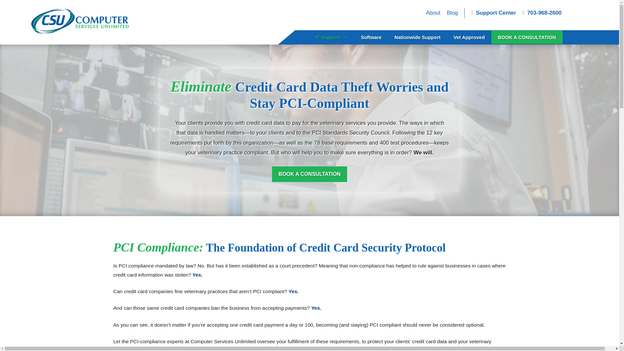  Describe the element at coordinates (493, 13) in the screenshot. I see `Support Center` at that location.